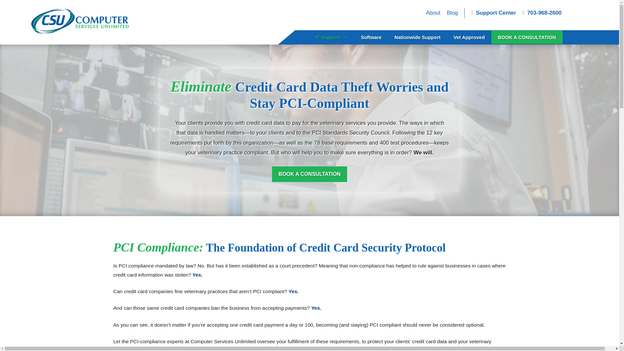  Describe the element at coordinates (493, 13) in the screenshot. I see `Support Center` at that location.